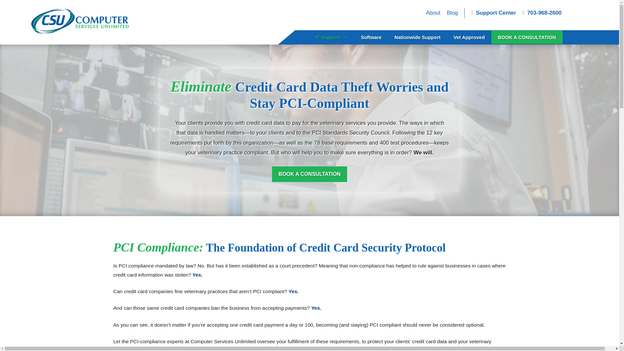  Describe the element at coordinates (493, 13) in the screenshot. I see `Support Center` at that location.